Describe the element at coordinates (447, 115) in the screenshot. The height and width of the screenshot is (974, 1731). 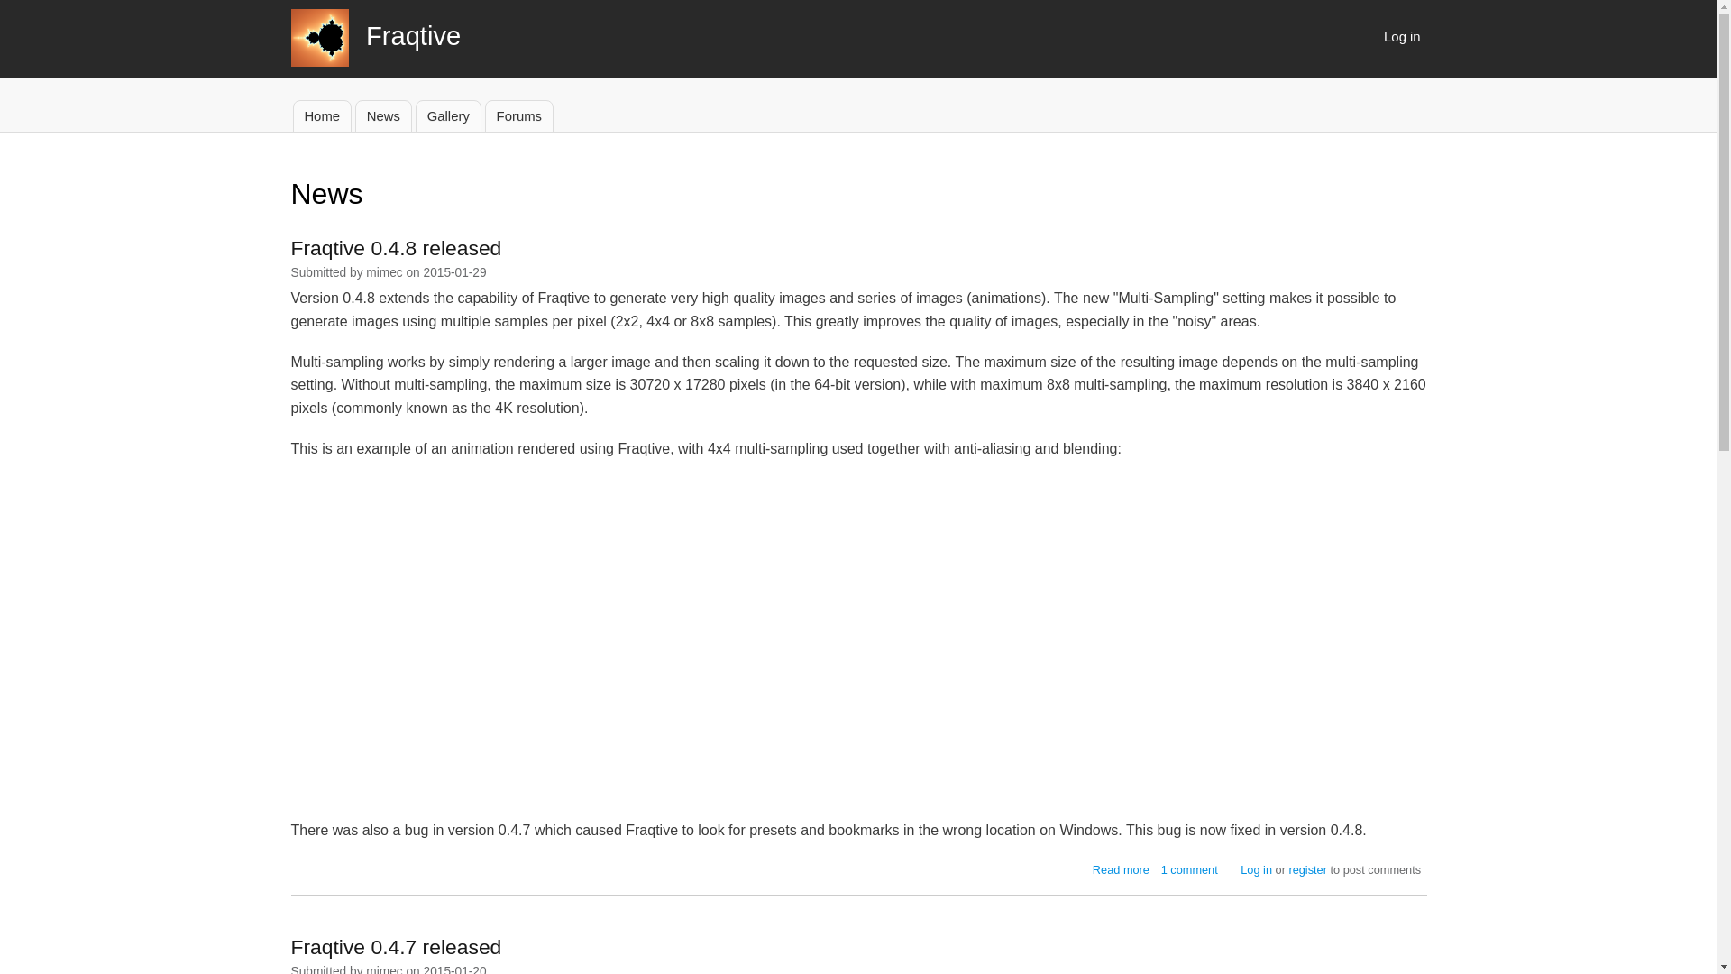
I see `Log in` at that location.